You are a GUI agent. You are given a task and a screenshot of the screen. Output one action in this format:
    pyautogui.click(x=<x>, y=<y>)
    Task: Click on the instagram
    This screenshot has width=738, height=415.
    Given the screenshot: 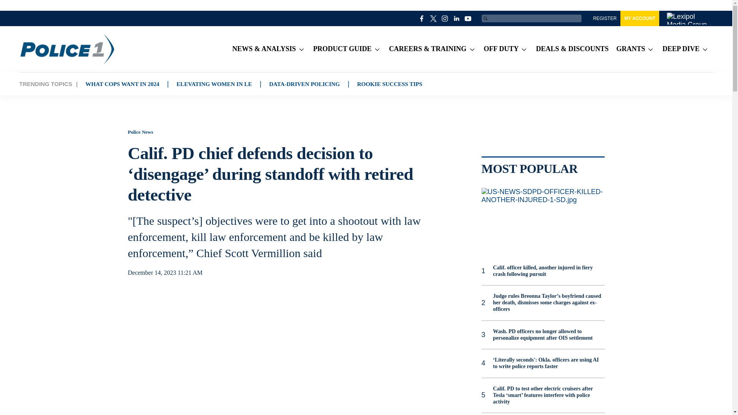 What is the action you would take?
    pyautogui.click(x=445, y=18)
    